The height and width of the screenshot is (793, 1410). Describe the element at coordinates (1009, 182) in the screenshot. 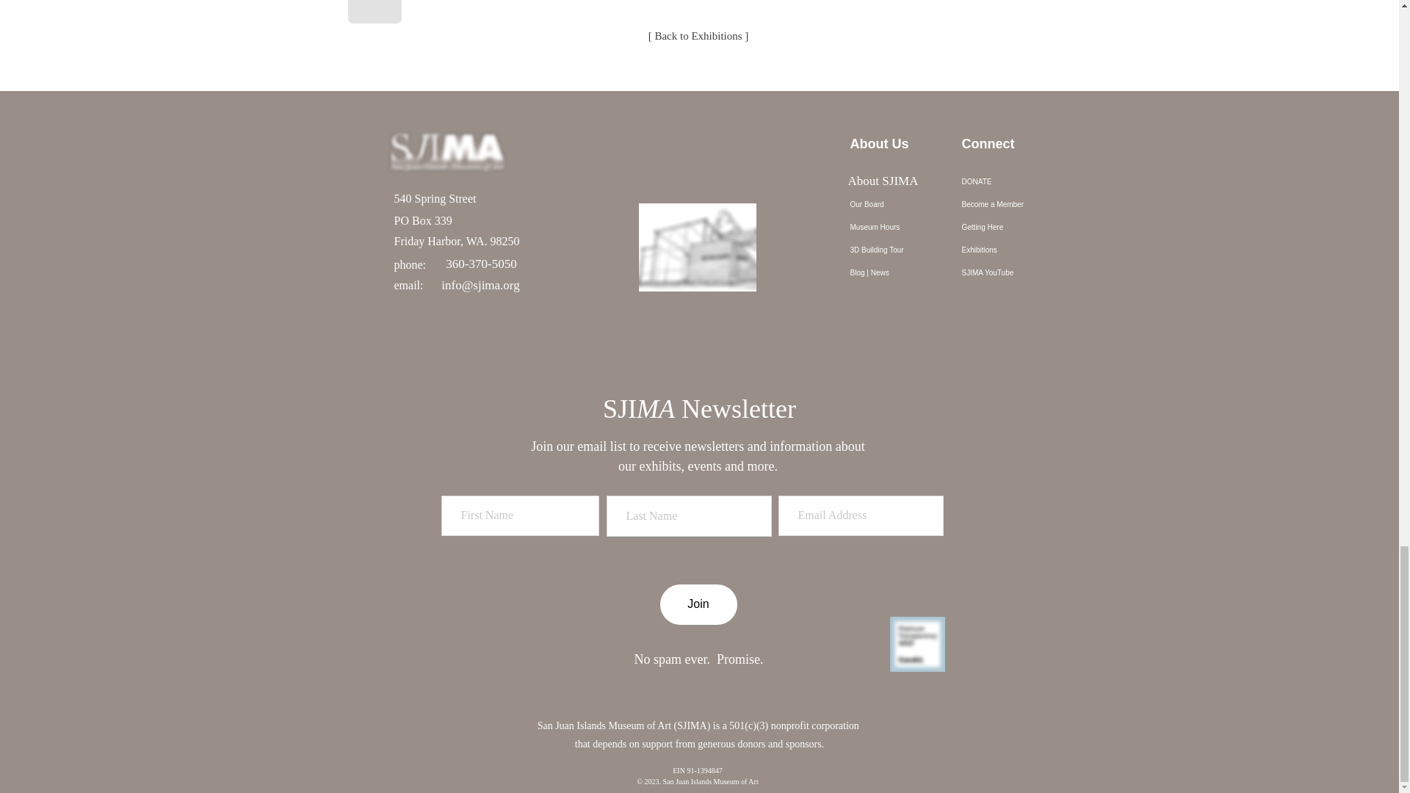

I see `DONATE` at that location.